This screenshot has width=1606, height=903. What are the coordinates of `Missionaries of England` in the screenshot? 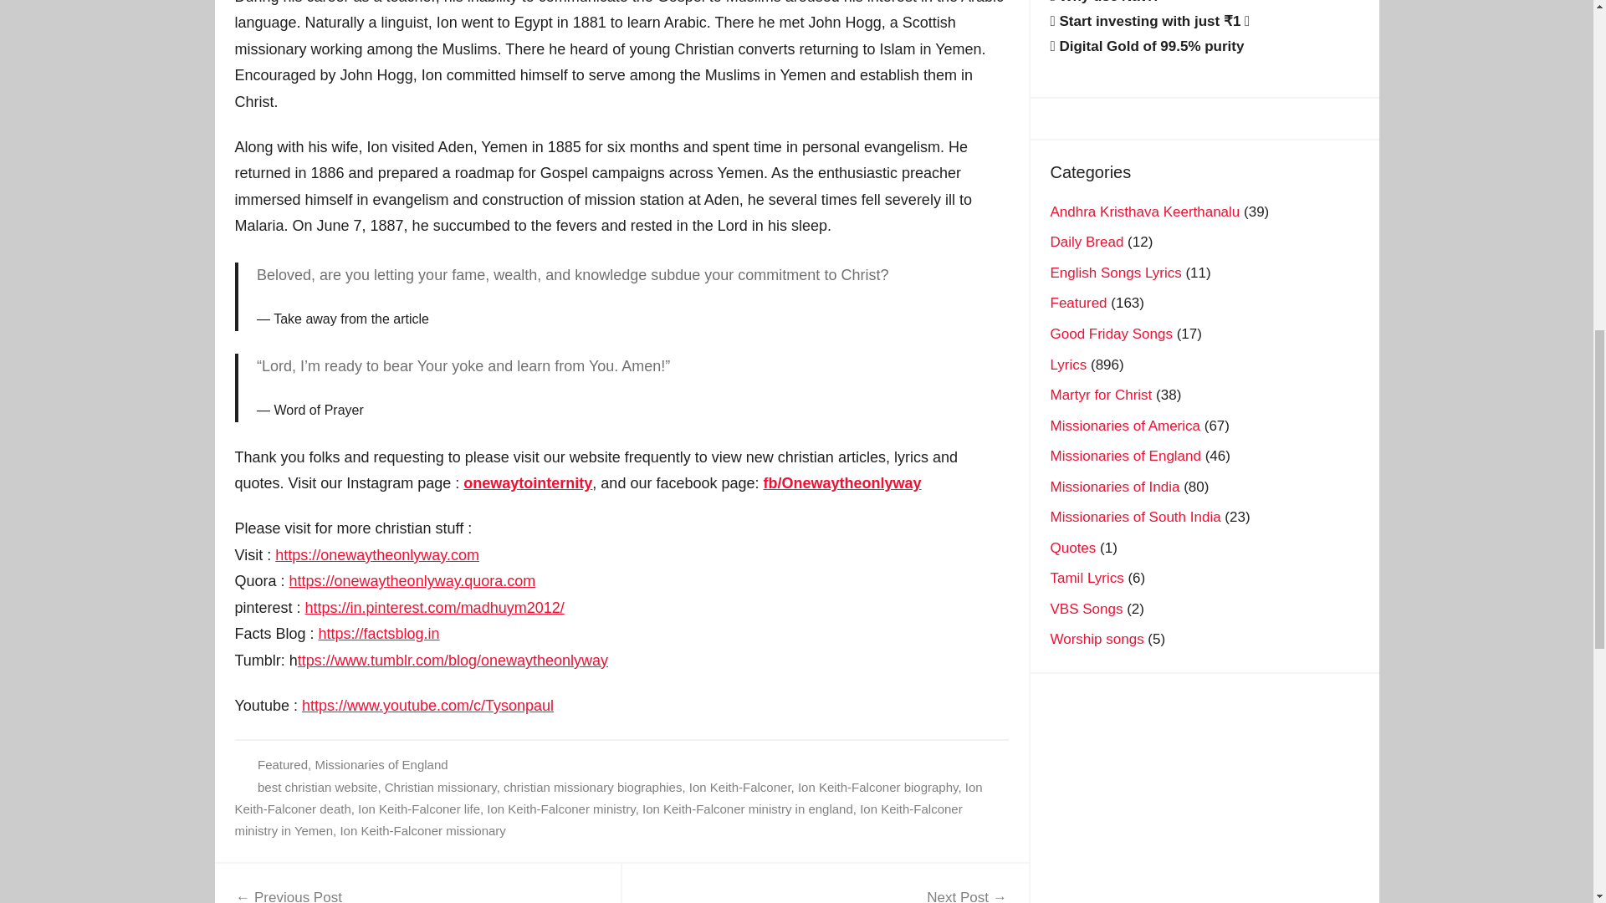 It's located at (283, 764).